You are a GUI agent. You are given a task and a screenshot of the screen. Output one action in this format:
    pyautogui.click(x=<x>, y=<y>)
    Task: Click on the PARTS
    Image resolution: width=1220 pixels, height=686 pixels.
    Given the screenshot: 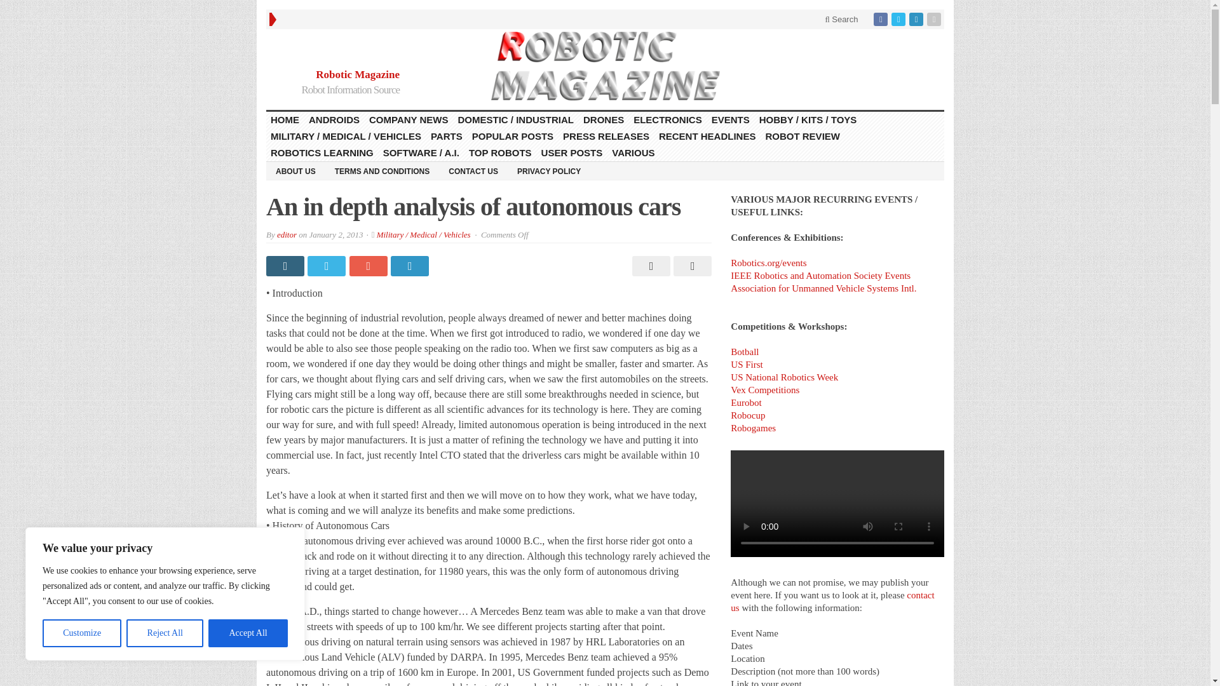 What is the action you would take?
    pyautogui.click(x=446, y=136)
    